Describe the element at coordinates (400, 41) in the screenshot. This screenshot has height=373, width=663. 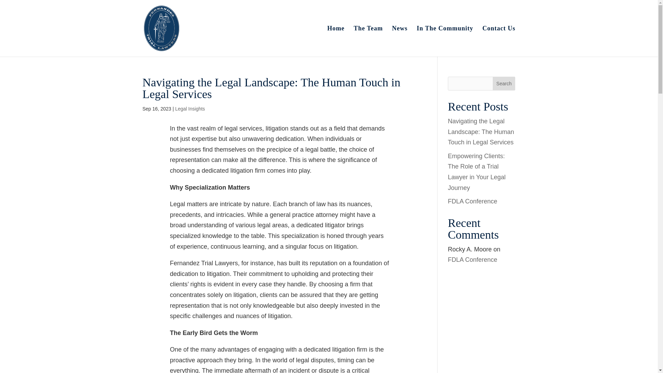
I see `News` at that location.